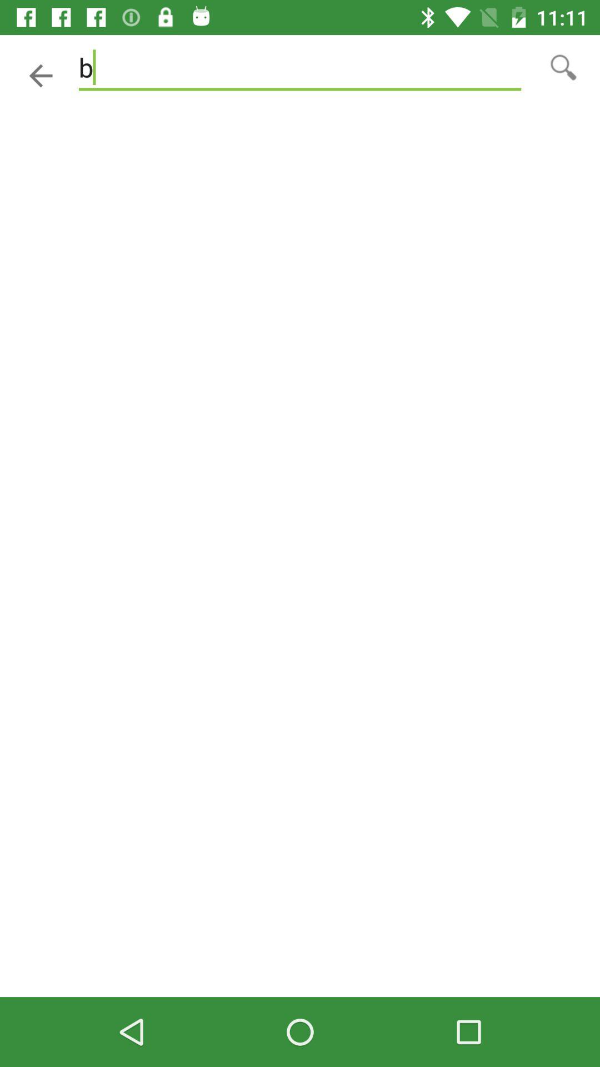 The width and height of the screenshot is (600, 1067). I want to click on go back, so click(41, 76).